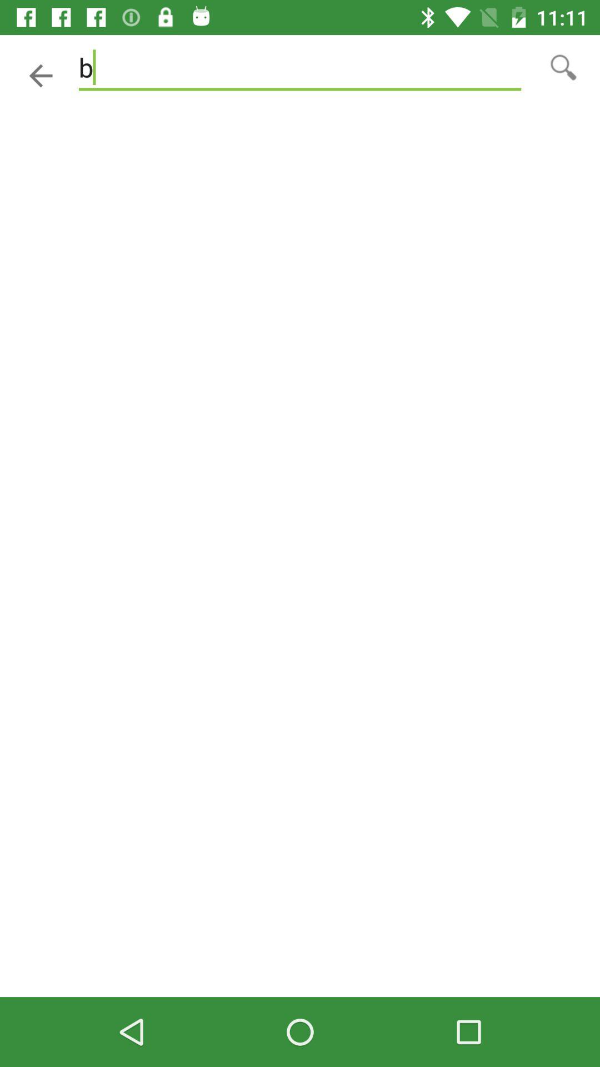 The width and height of the screenshot is (600, 1067). I want to click on go back, so click(41, 76).